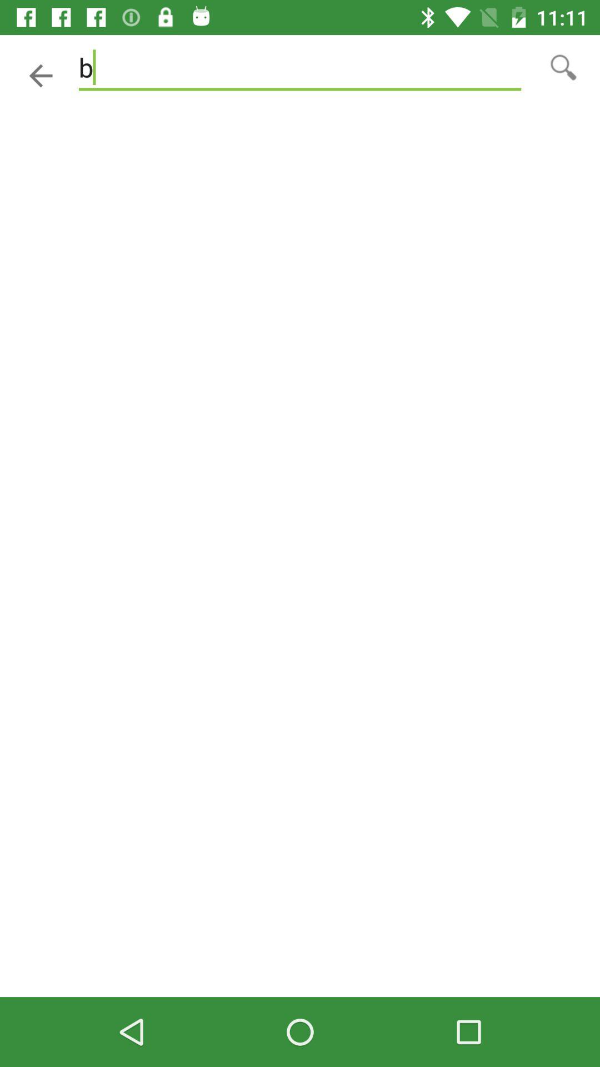 The width and height of the screenshot is (600, 1067). I want to click on go back, so click(41, 76).